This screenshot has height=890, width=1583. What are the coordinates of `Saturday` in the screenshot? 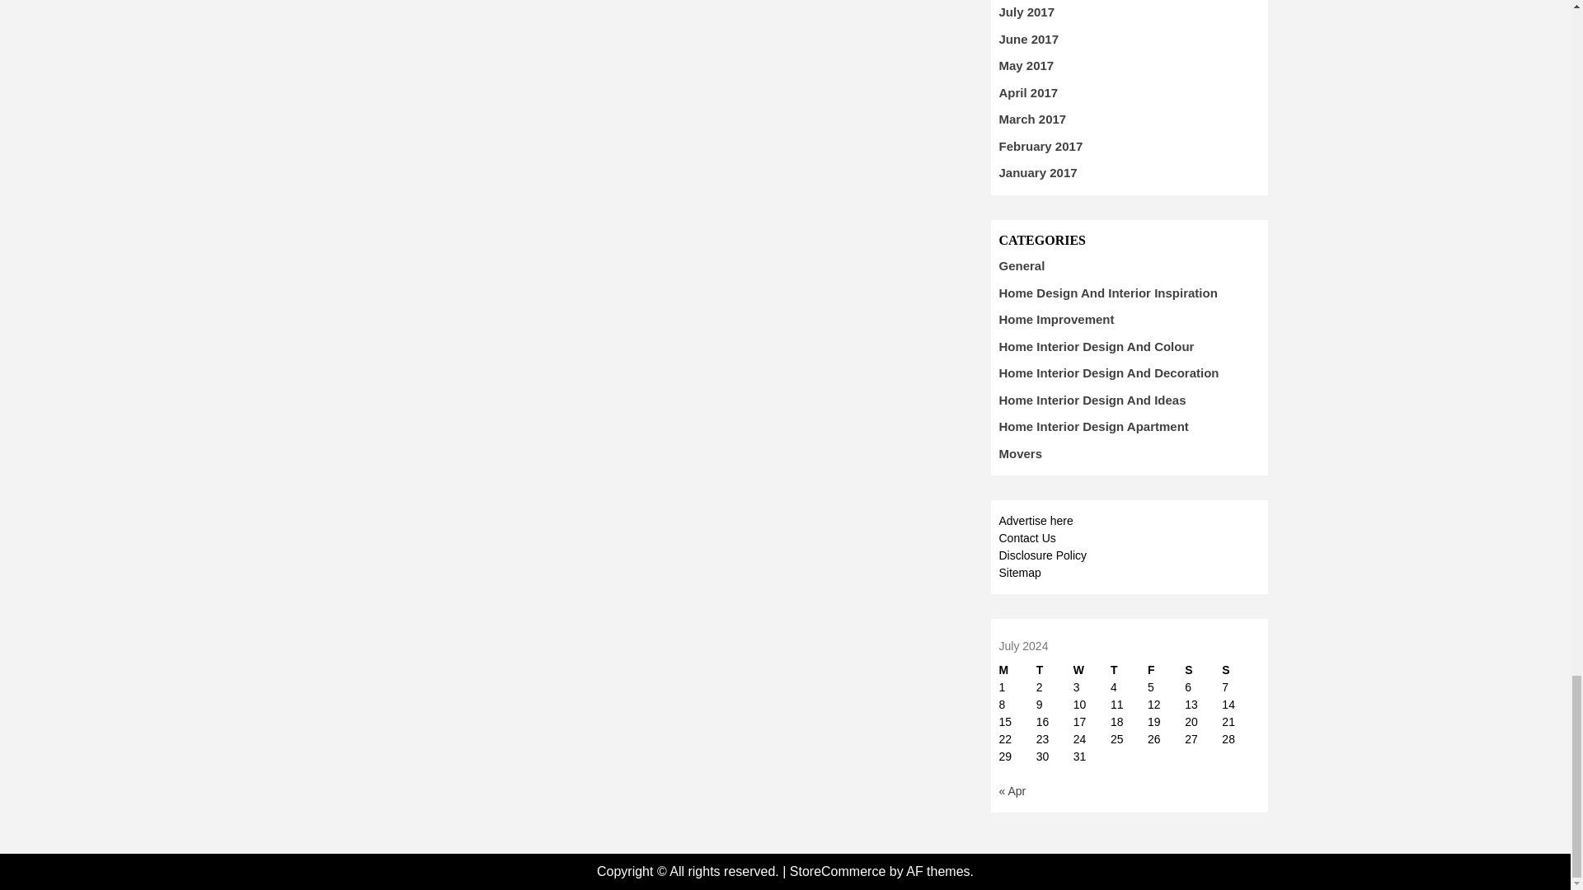 It's located at (1203, 671).